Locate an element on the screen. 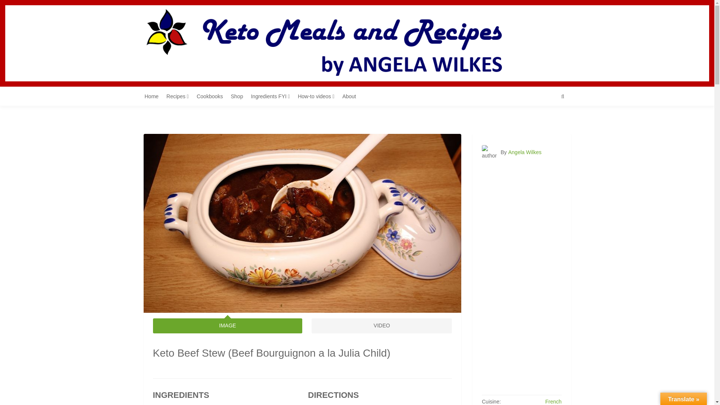 The height and width of the screenshot is (405, 720). LOG IN is located at coordinates (557, 49).